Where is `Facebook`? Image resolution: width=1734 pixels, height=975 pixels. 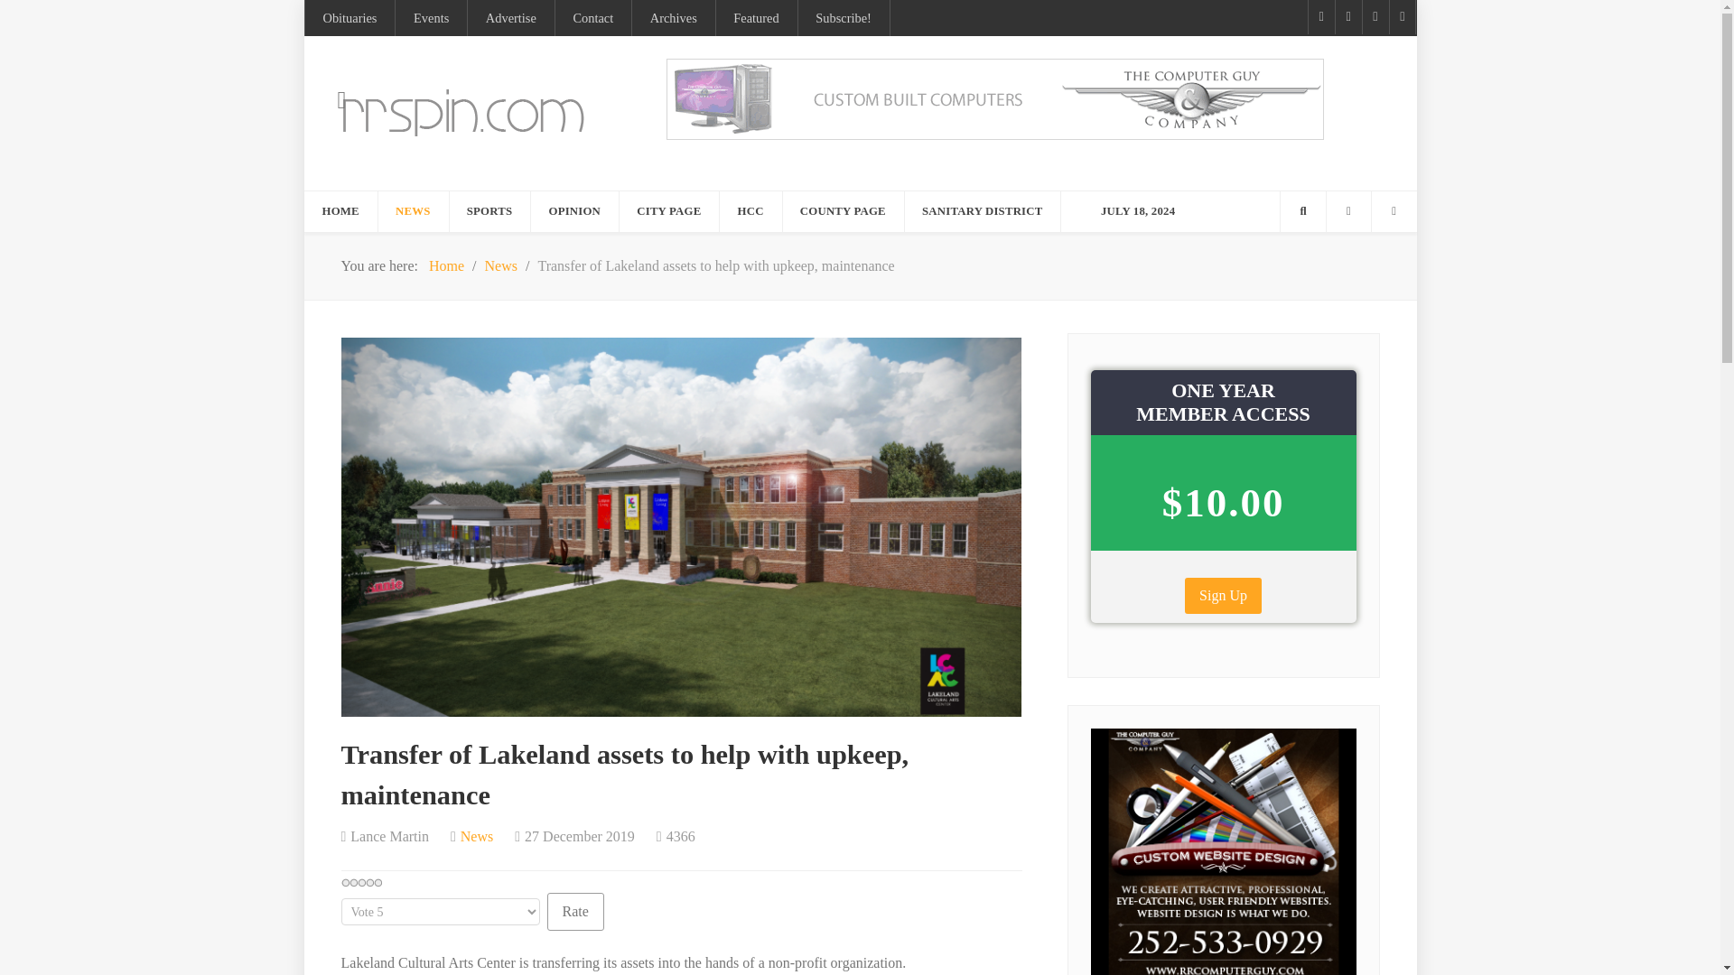
Facebook is located at coordinates (1320, 16).